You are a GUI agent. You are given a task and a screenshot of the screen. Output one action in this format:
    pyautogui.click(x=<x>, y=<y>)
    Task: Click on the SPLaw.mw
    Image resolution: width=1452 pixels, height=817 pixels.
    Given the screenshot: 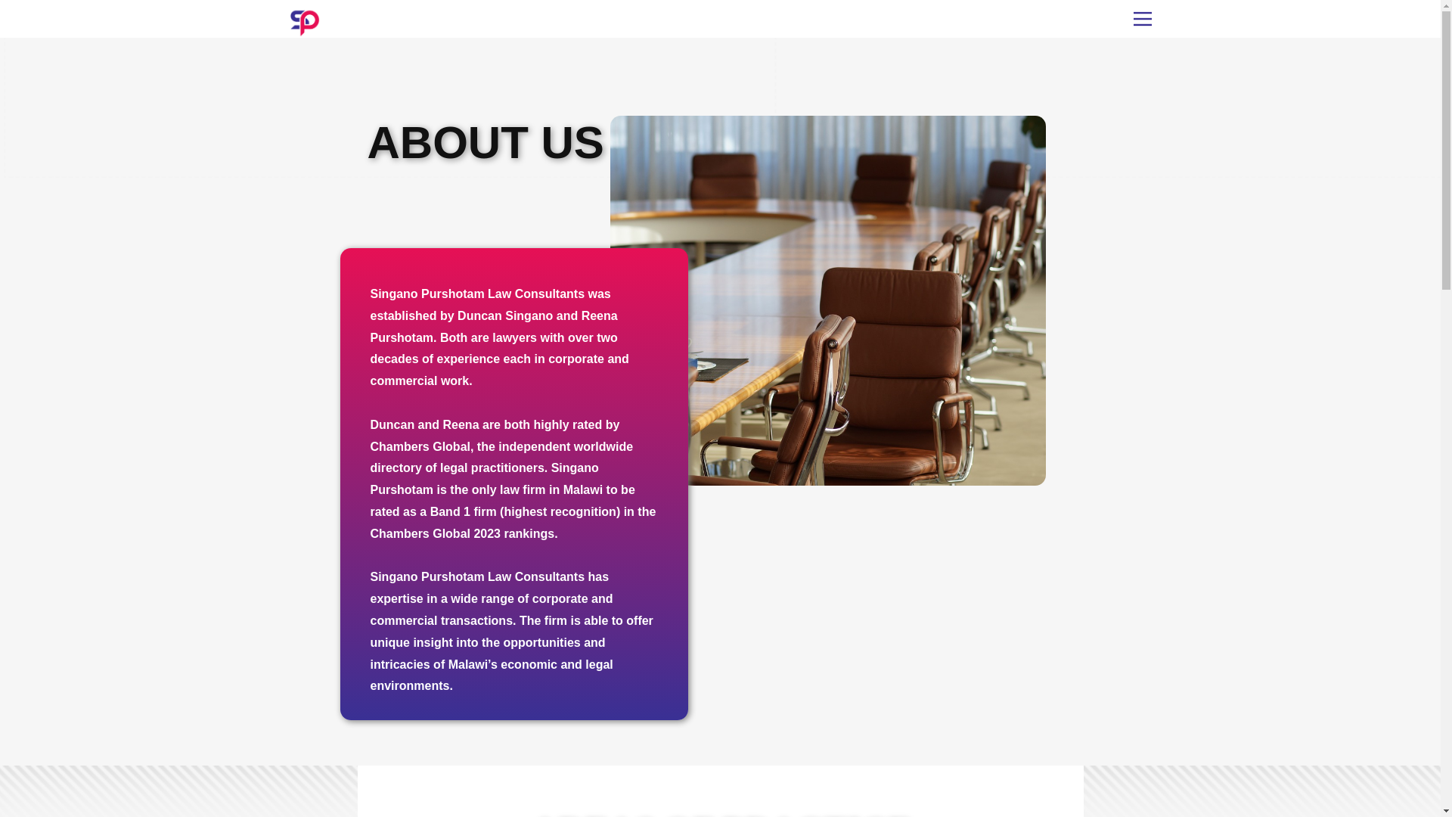 What is the action you would take?
    pyautogui.click(x=304, y=22)
    